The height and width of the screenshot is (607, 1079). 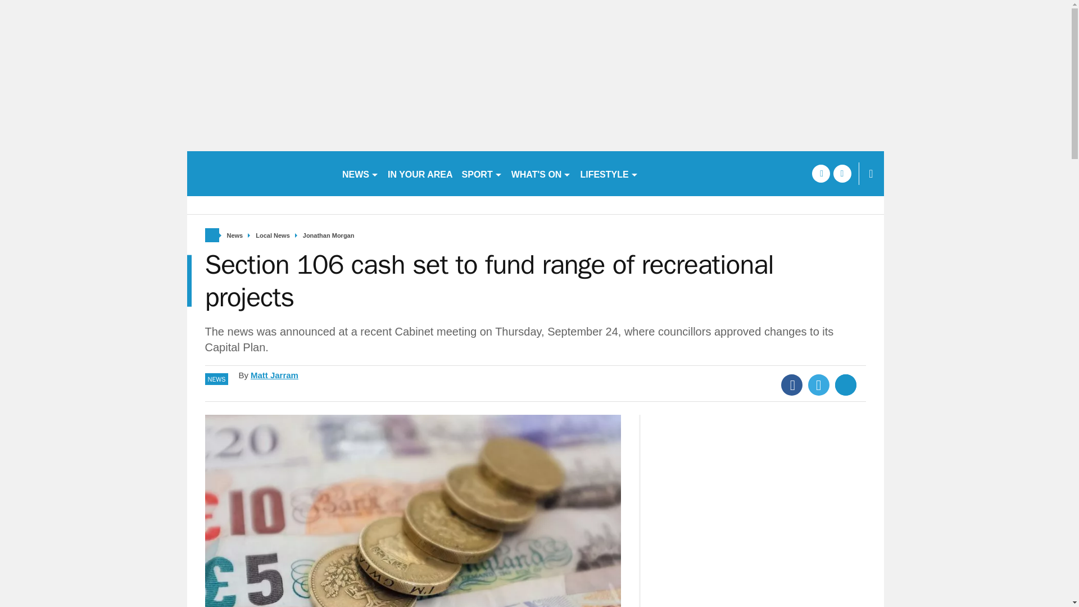 What do you see at coordinates (608, 173) in the screenshot?
I see `LIFESTYLE` at bounding box center [608, 173].